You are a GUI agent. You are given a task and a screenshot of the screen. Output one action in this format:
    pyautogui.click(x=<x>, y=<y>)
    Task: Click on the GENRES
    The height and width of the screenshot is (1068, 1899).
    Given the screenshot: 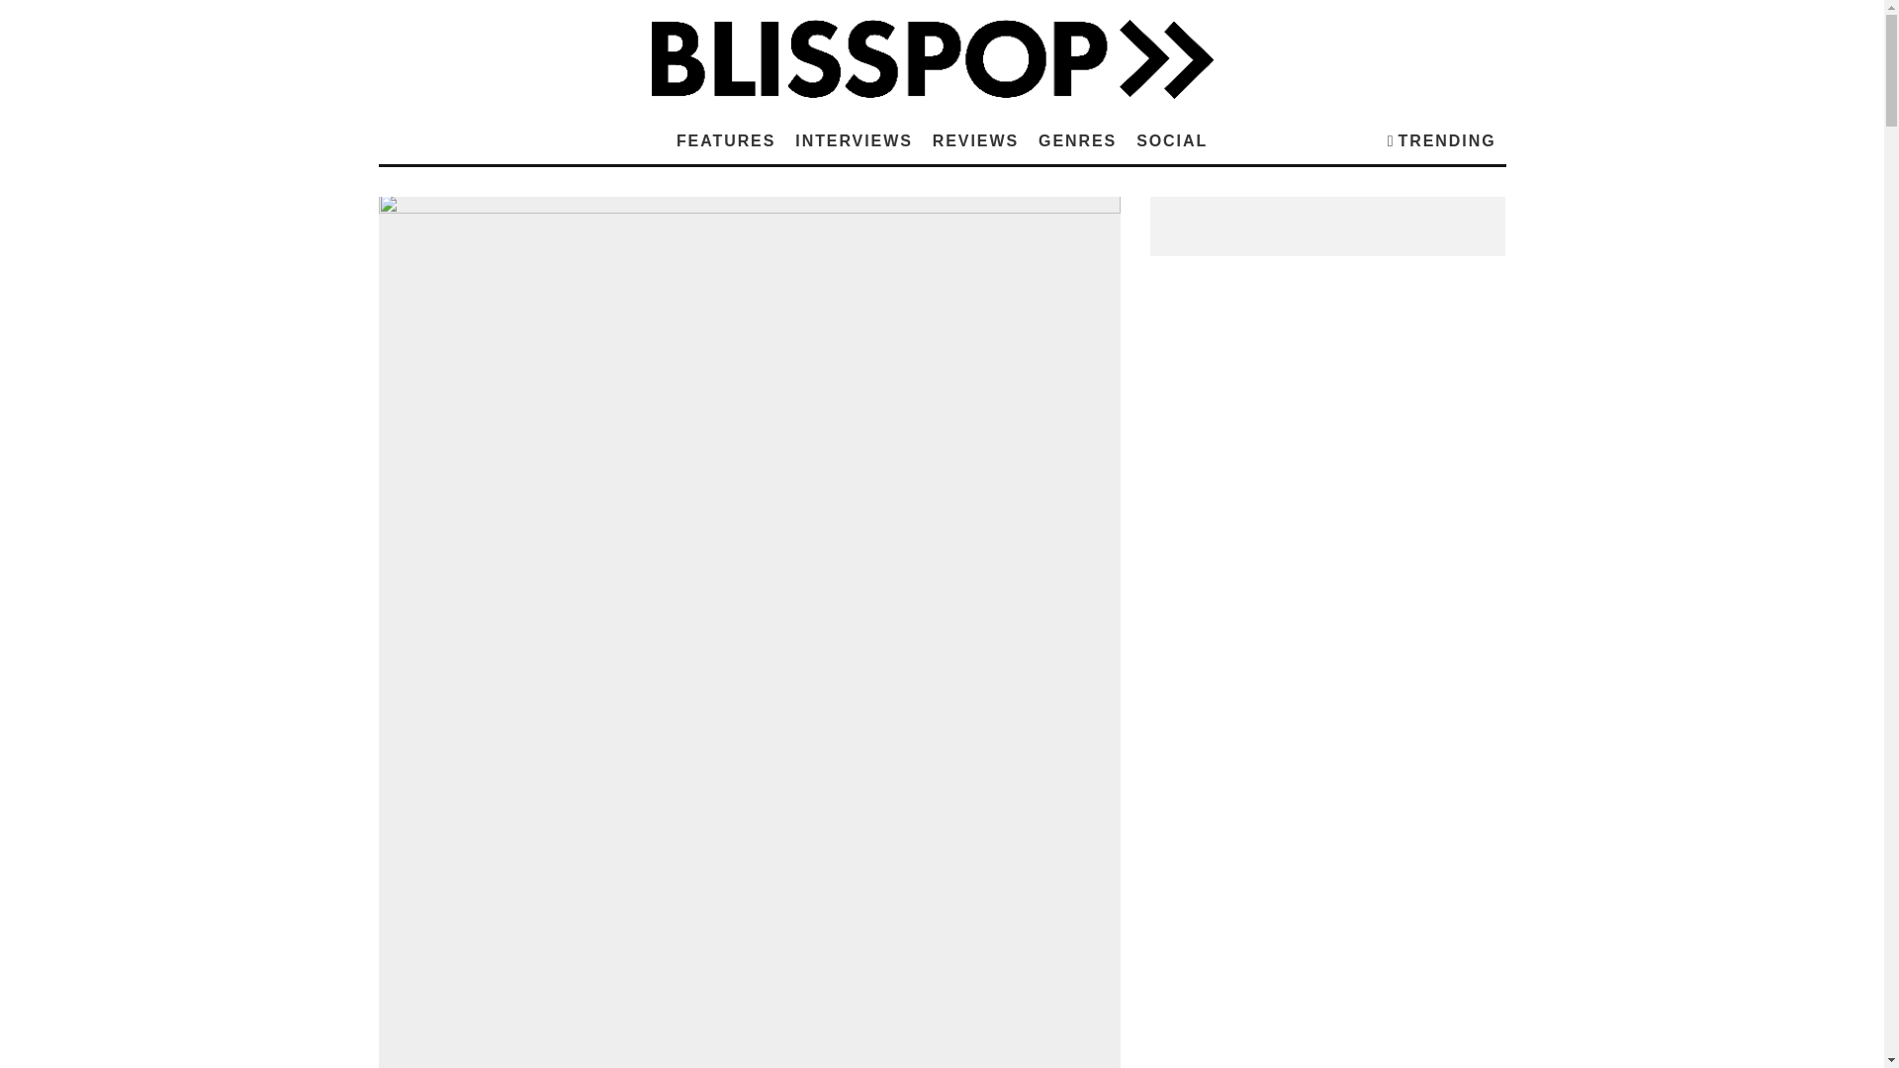 What is the action you would take?
    pyautogui.click(x=1077, y=140)
    